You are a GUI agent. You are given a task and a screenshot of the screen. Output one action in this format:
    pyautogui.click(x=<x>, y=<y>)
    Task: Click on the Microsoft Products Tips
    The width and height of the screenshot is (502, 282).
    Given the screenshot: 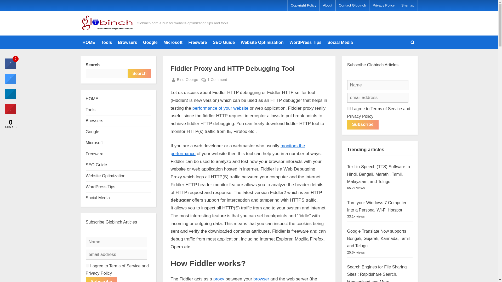 What is the action you would take?
    pyautogui.click(x=173, y=42)
    